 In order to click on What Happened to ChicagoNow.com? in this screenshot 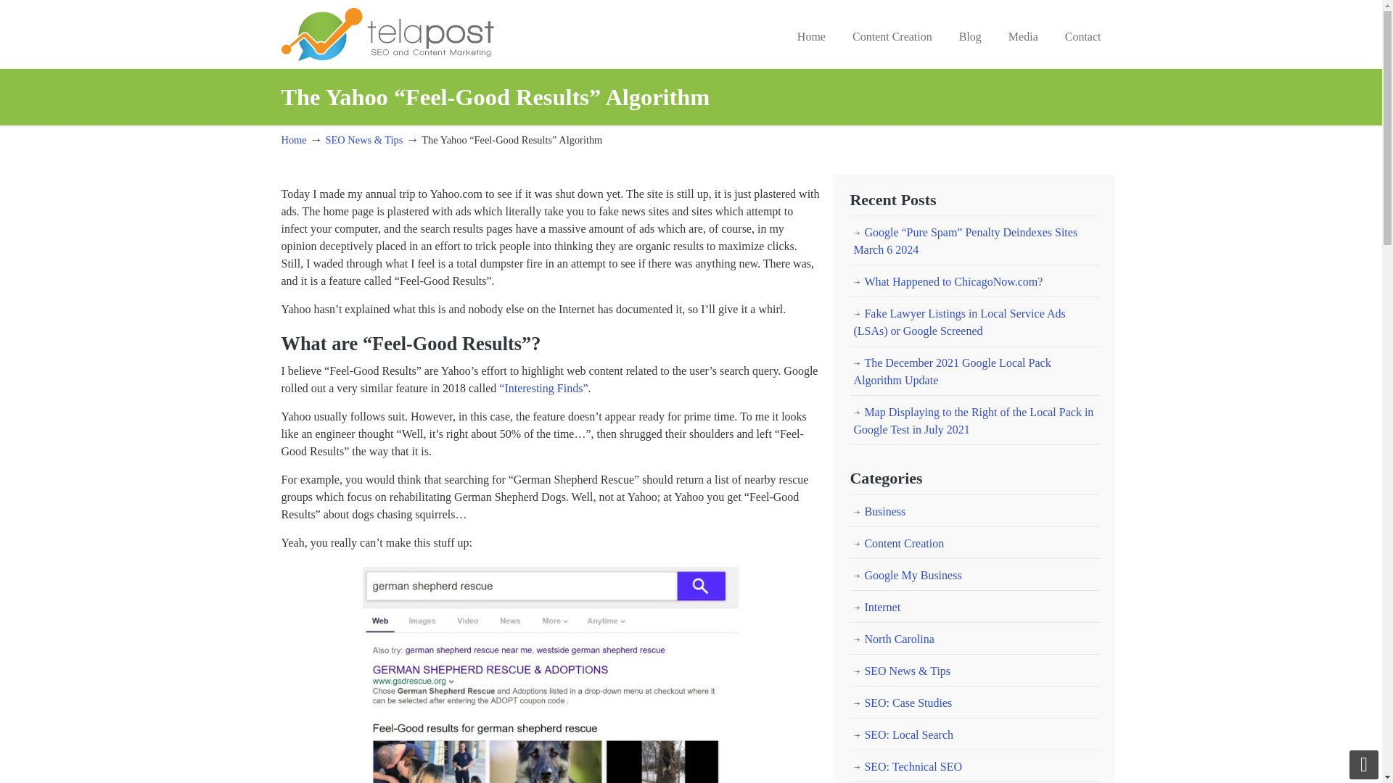, I will do `click(975, 282)`.